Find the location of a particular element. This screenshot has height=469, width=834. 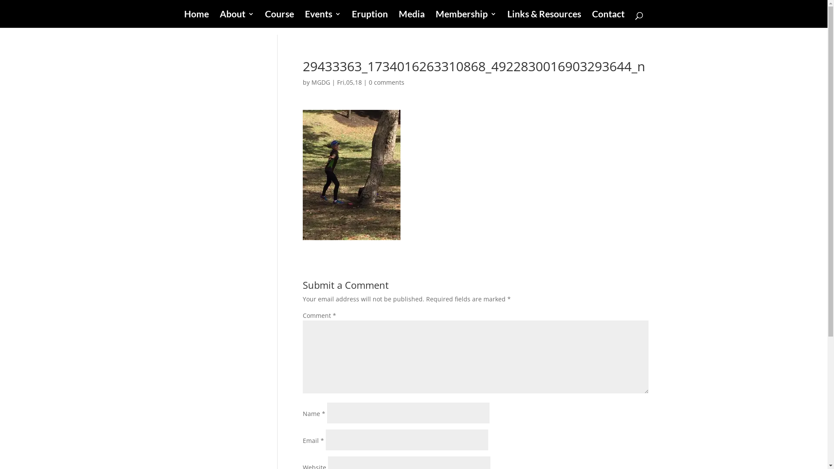

Membership is located at coordinates (466, 19).